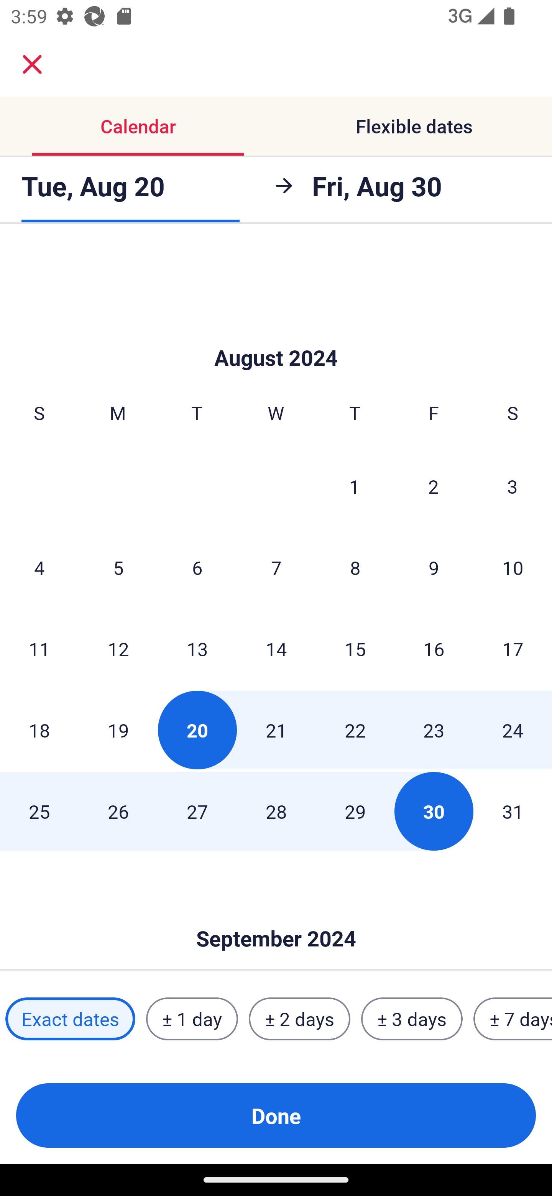 This screenshot has height=1196, width=552. Describe the element at coordinates (39, 649) in the screenshot. I see `11 Sunday, August 11, 2024` at that location.